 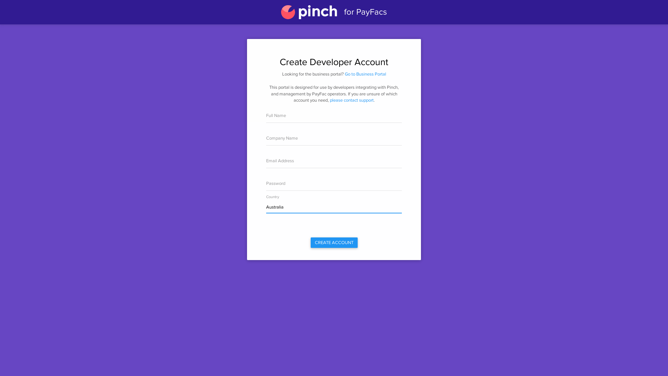 What do you see at coordinates (334, 12) in the screenshot?
I see `for PayFacs` at bounding box center [334, 12].